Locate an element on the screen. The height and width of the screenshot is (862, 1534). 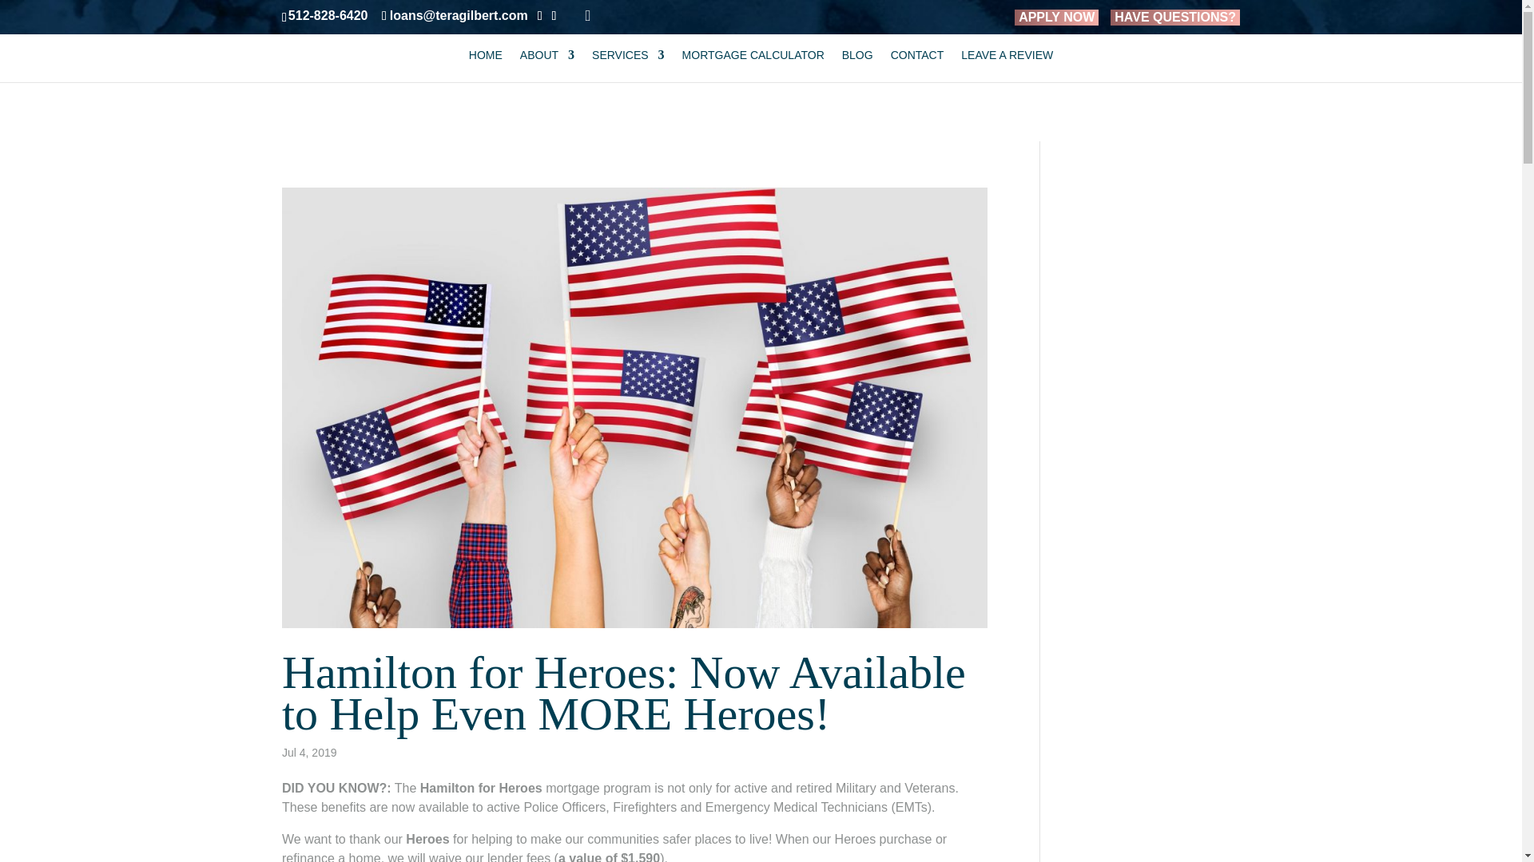
CONTACT is located at coordinates (917, 65).